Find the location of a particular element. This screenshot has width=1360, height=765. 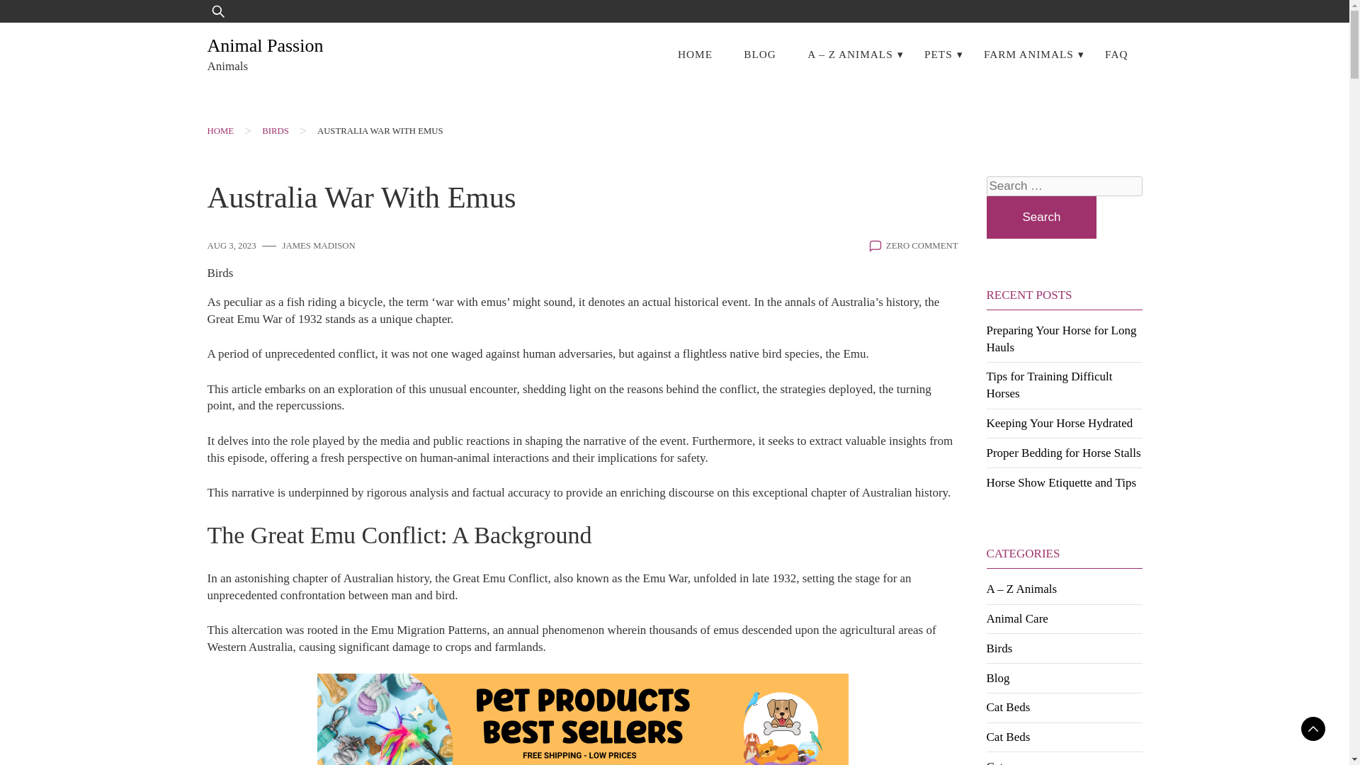

BLOG is located at coordinates (759, 54).